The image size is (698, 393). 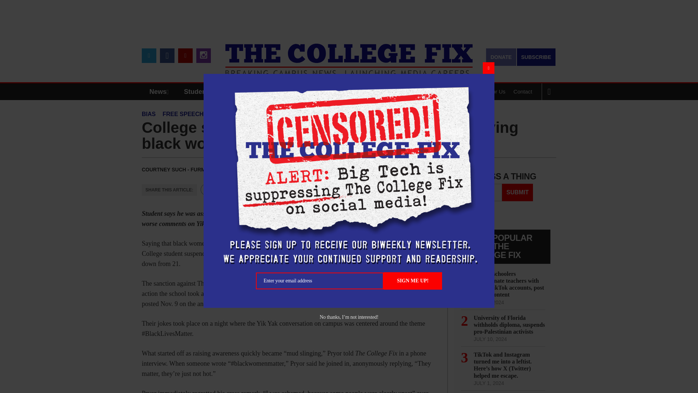 I want to click on About The Fix, so click(x=450, y=92).